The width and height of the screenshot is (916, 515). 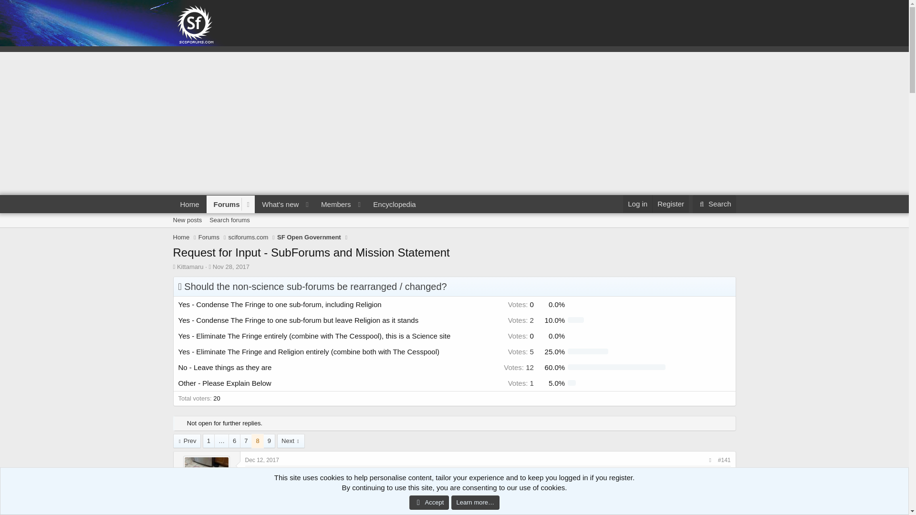 I want to click on Home, so click(x=189, y=204).